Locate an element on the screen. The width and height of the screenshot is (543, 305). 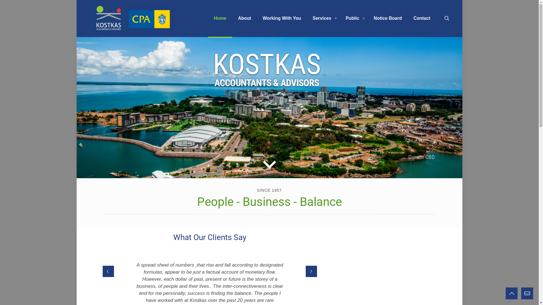
Services is located at coordinates (324, 18).